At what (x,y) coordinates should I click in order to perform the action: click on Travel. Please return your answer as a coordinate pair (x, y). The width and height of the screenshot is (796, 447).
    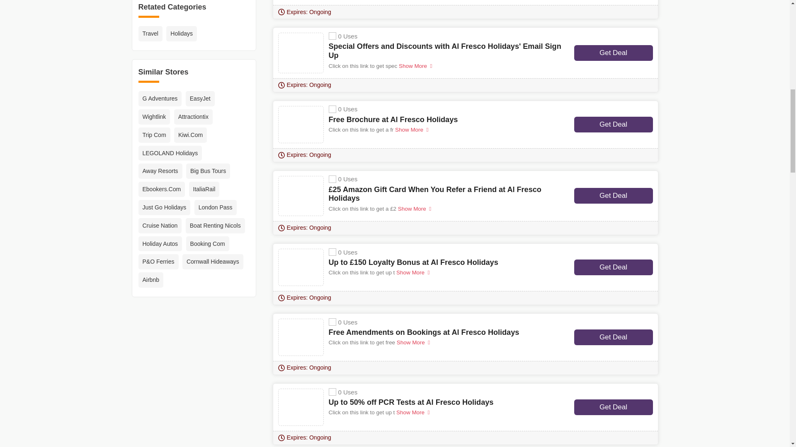
    Looking at the image, I should click on (150, 34).